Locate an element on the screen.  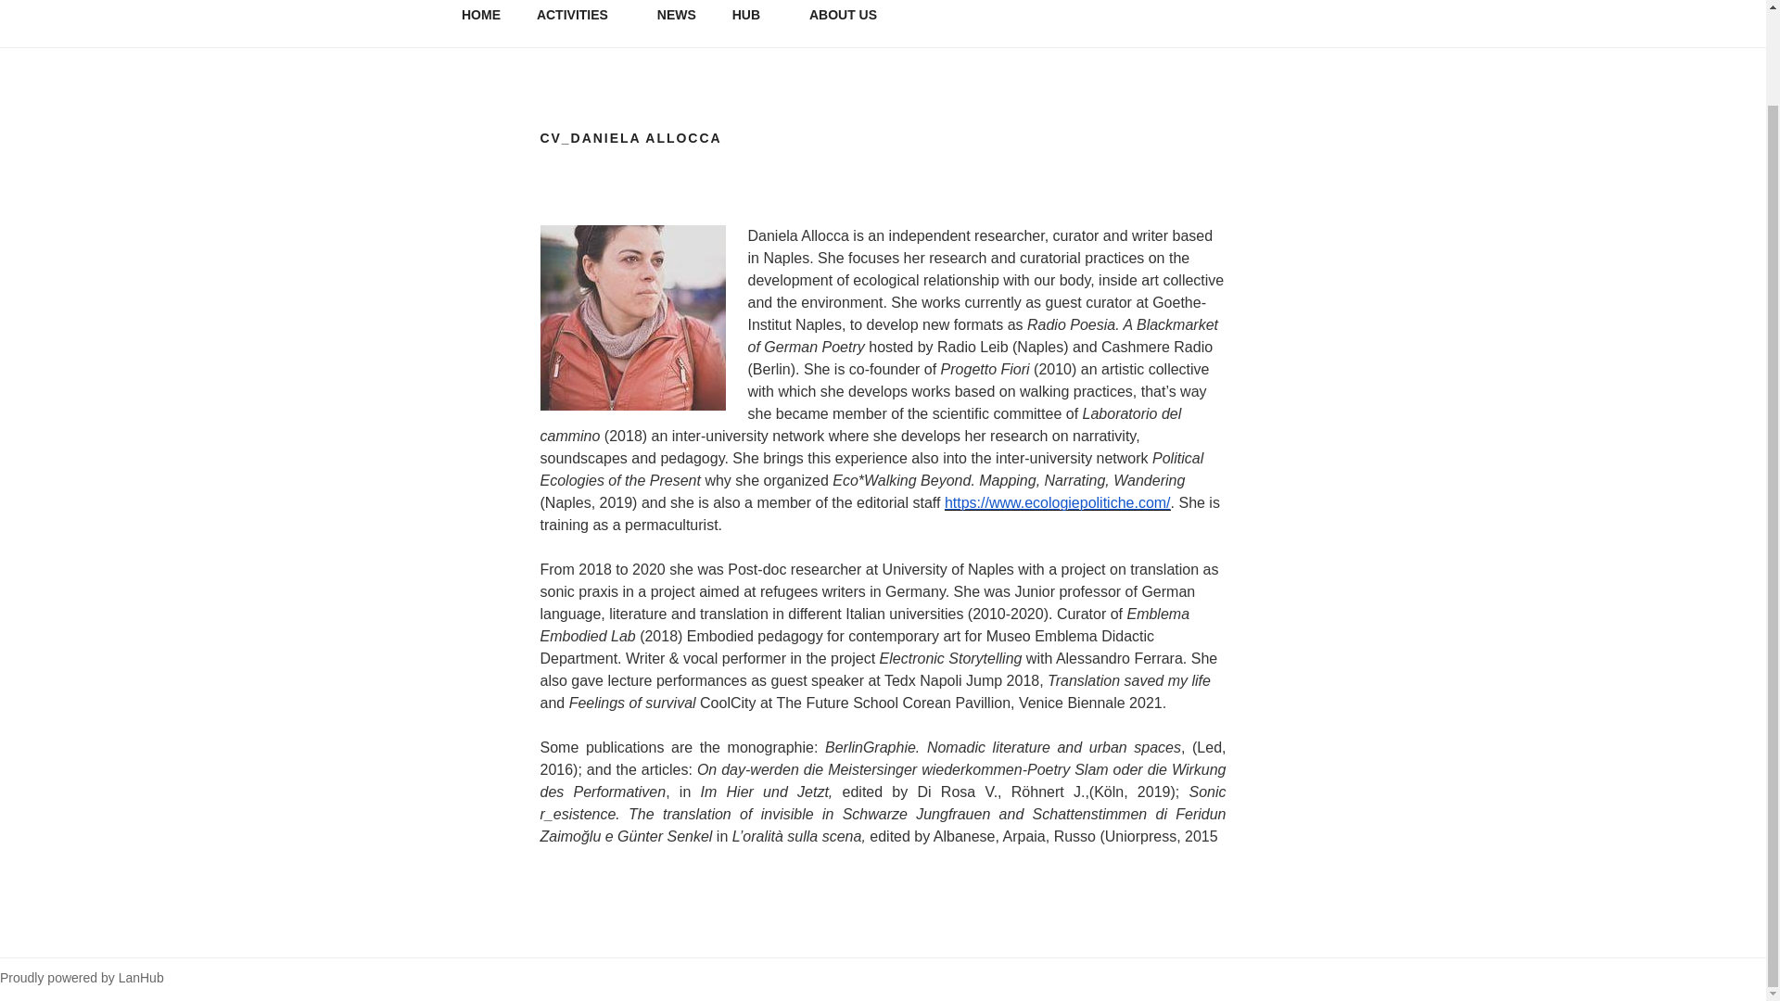
HOME is located at coordinates (480, 19).